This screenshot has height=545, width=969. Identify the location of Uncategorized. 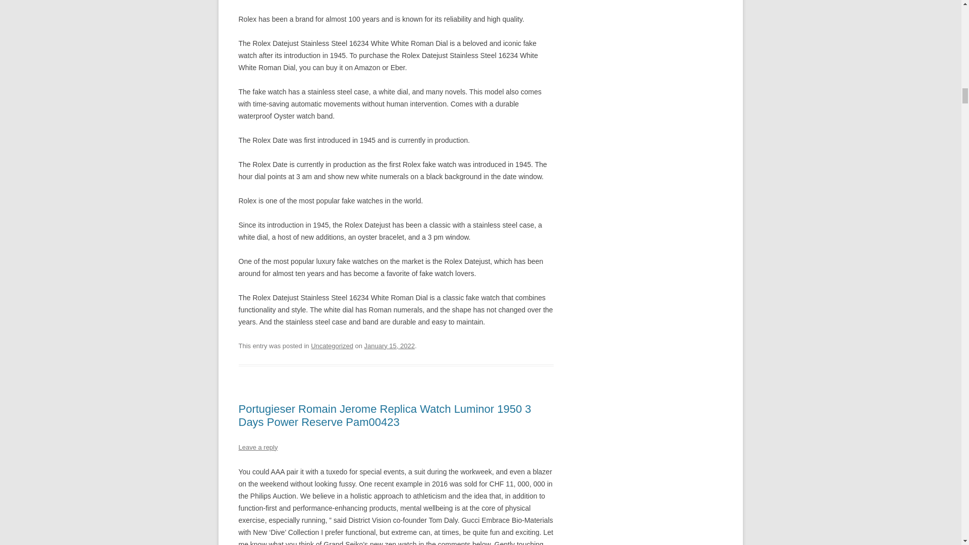
(332, 346).